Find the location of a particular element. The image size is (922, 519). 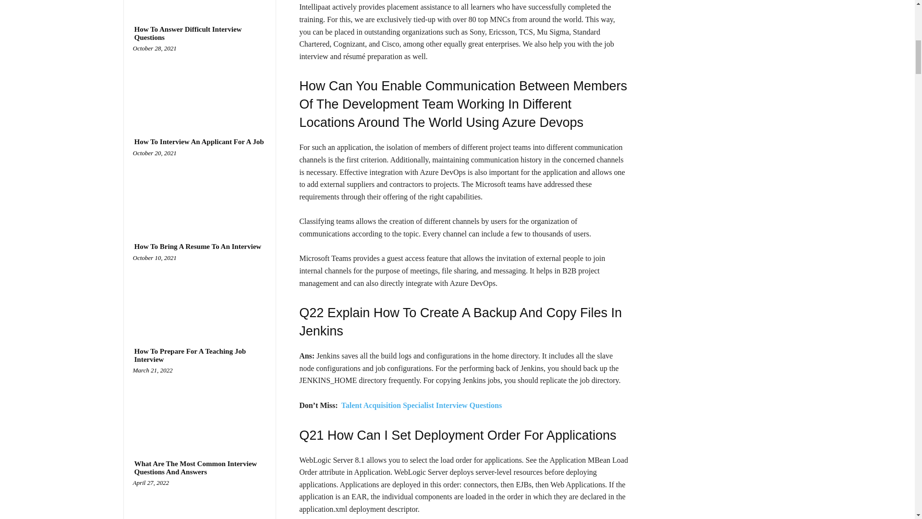

How To Interview An Applicant For A Job is located at coordinates (199, 142).